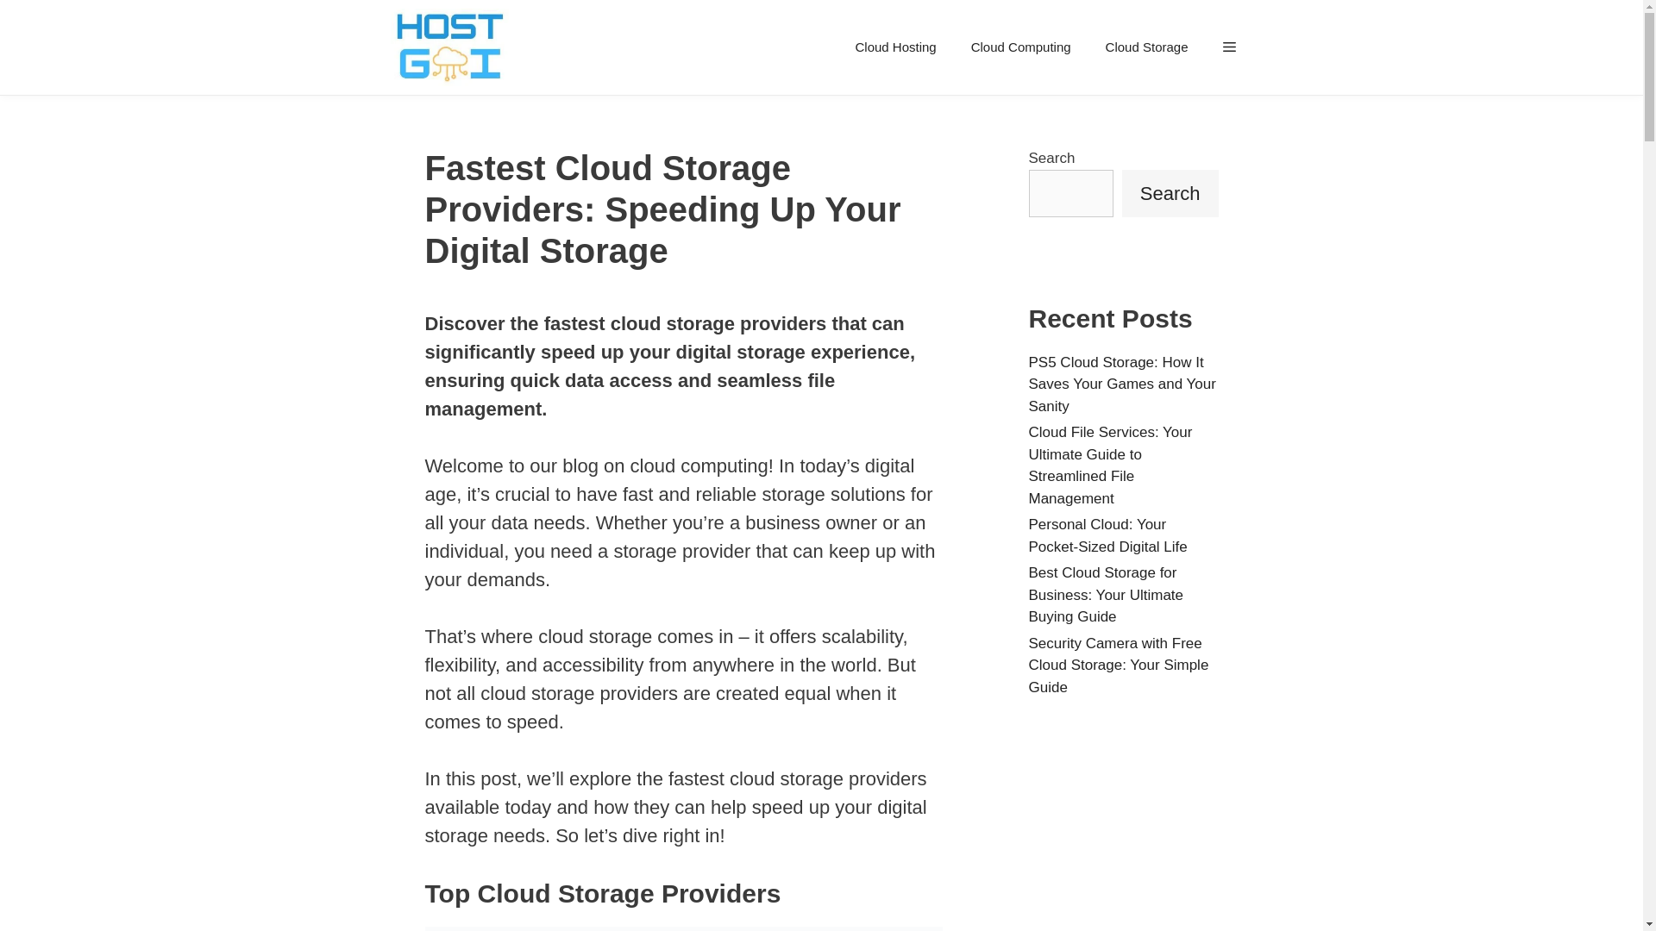  What do you see at coordinates (453, 47) in the screenshot?
I see `HostGOI` at bounding box center [453, 47].